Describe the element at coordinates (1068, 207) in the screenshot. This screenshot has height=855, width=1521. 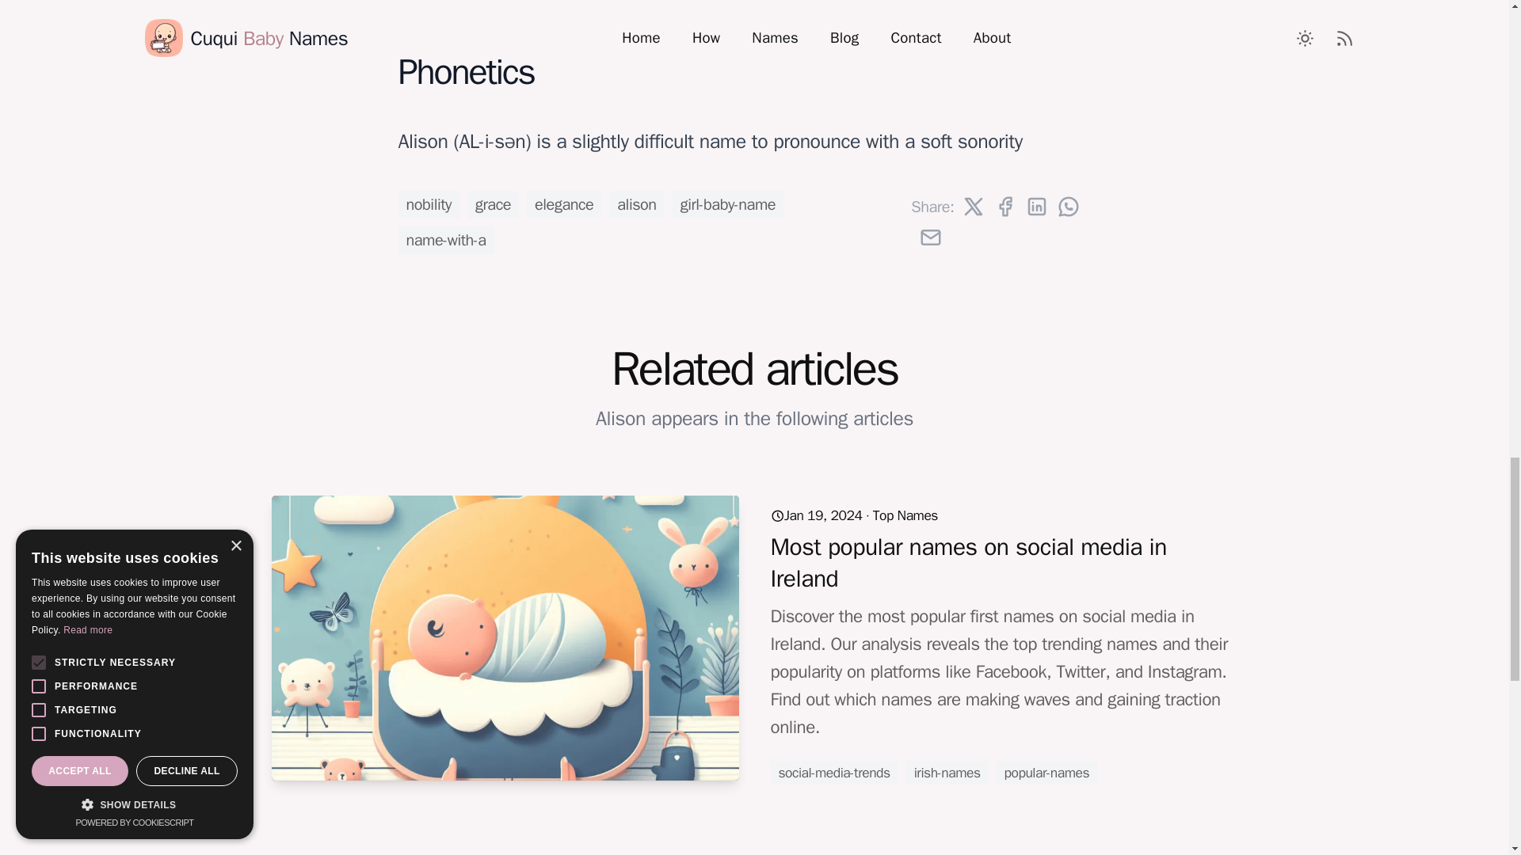
I see `Whatsapp Share` at that location.